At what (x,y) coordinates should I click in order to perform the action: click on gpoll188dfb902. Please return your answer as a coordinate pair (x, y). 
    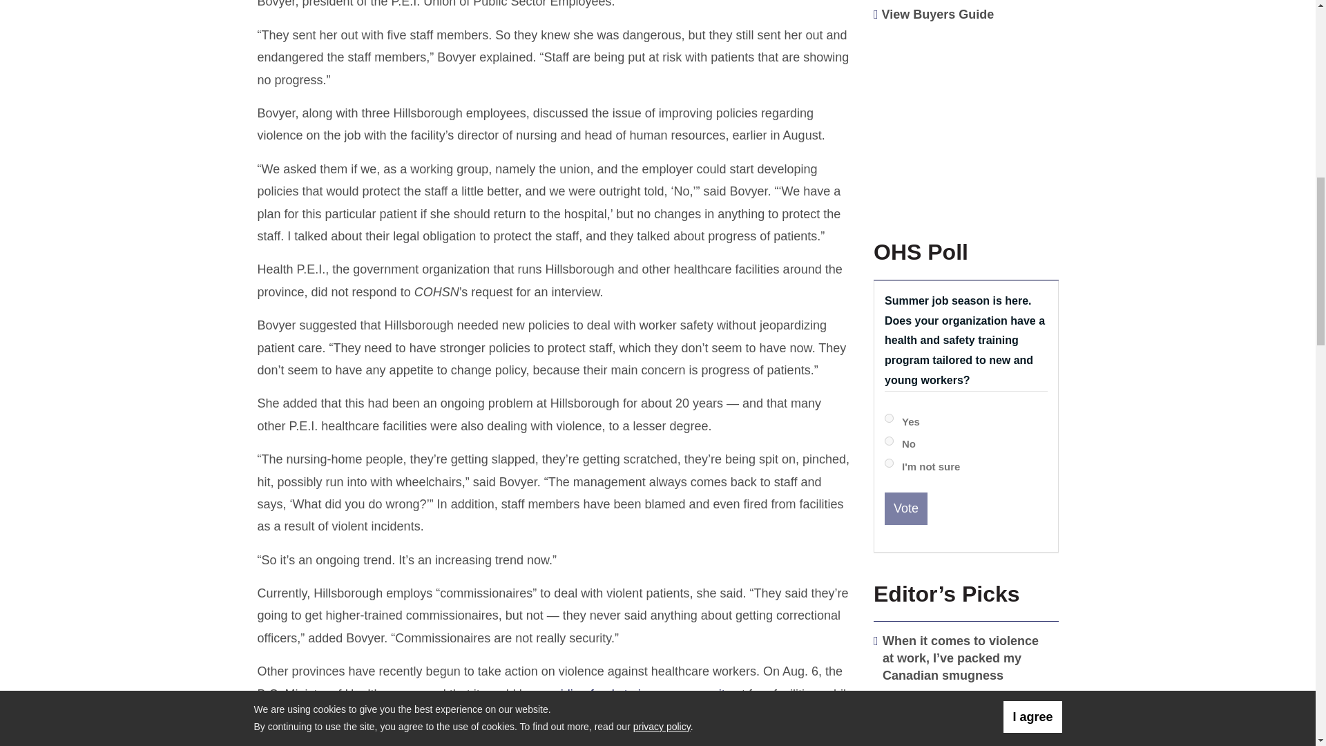
    Looking at the image, I should click on (889, 441).